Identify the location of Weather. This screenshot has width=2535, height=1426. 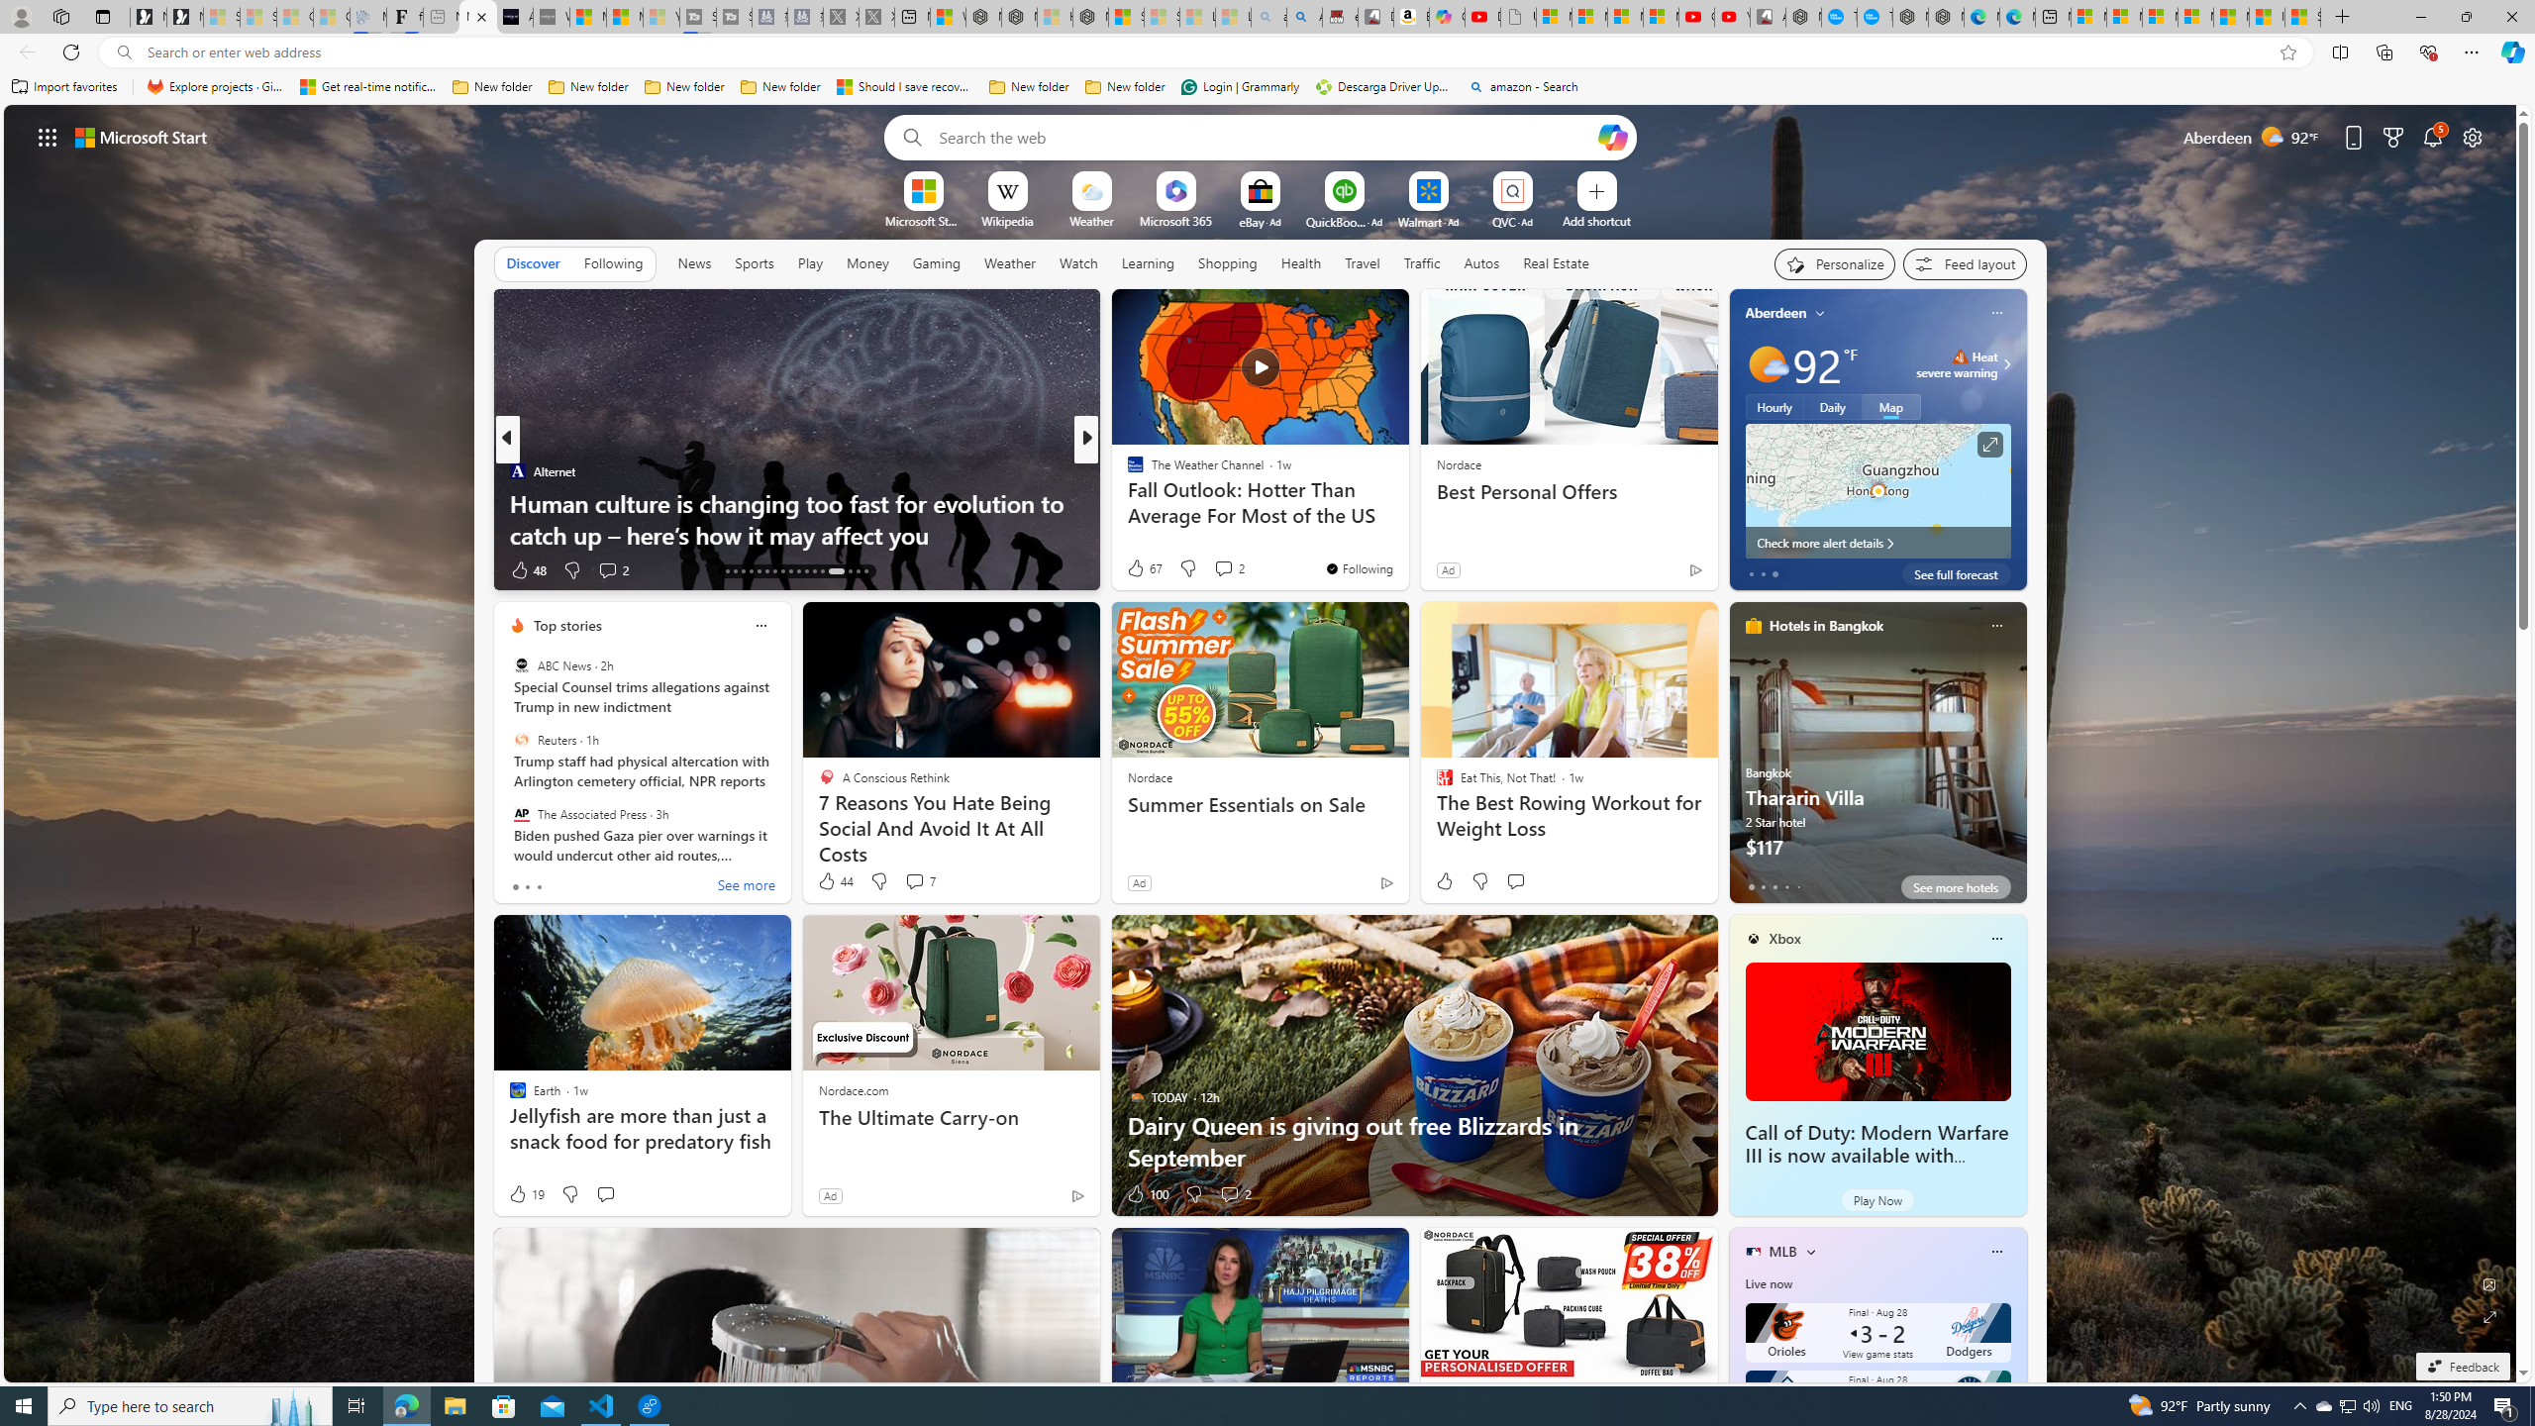
(1010, 263).